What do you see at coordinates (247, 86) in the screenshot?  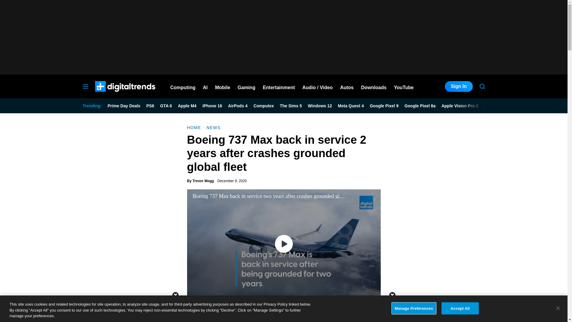 I see `Gaming` at bounding box center [247, 86].